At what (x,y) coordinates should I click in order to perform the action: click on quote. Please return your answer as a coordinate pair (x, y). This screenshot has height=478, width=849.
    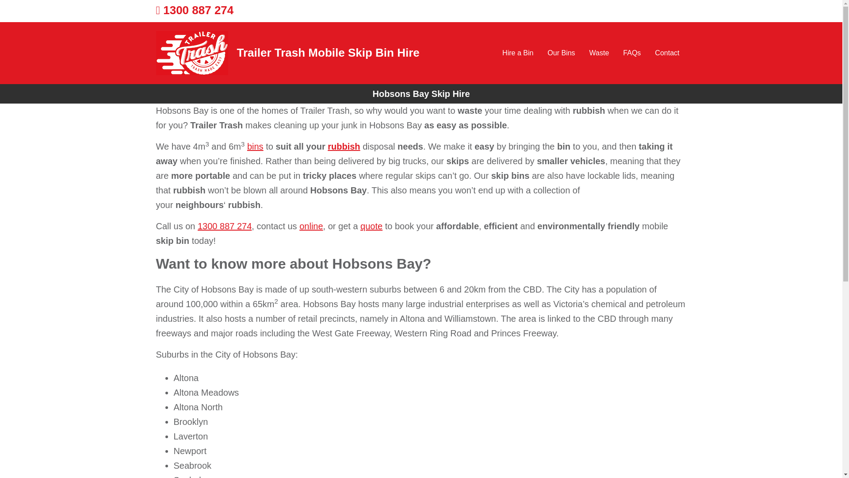
    Looking at the image, I should click on (371, 226).